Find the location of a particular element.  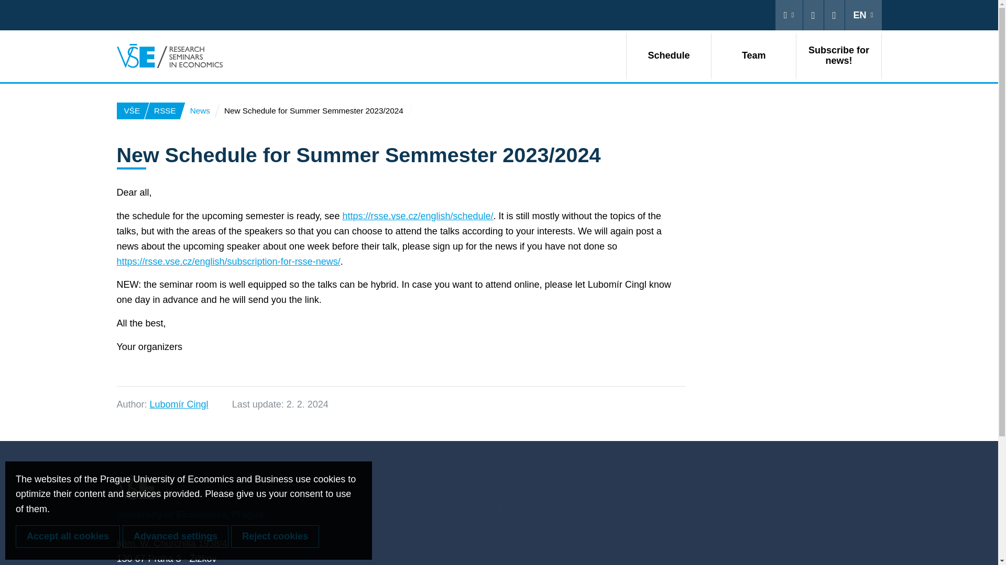

Language selection is located at coordinates (863, 15).